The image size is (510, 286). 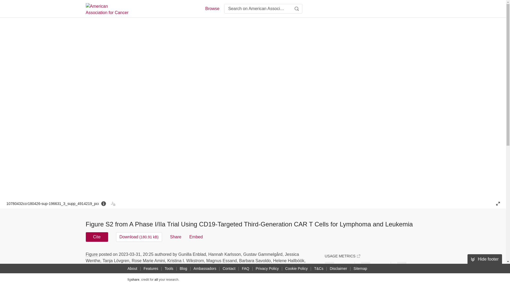 I want to click on Privacy Policy, so click(x=267, y=269).